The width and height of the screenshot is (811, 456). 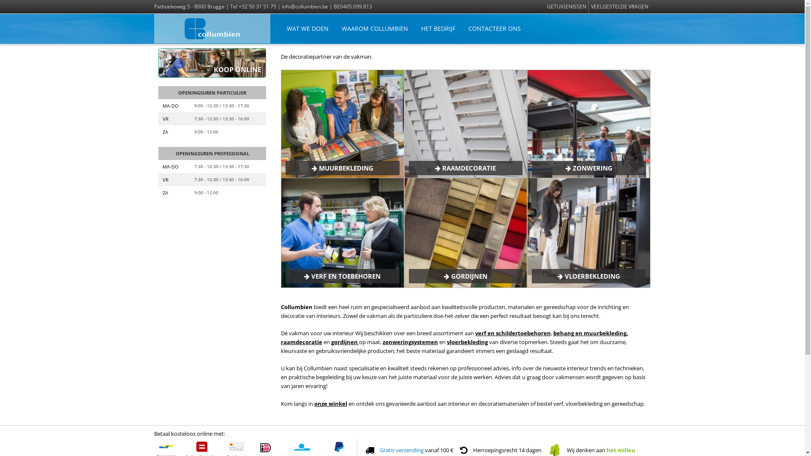 What do you see at coordinates (411, 342) in the screenshot?
I see `zonweringsystemen` at bounding box center [411, 342].